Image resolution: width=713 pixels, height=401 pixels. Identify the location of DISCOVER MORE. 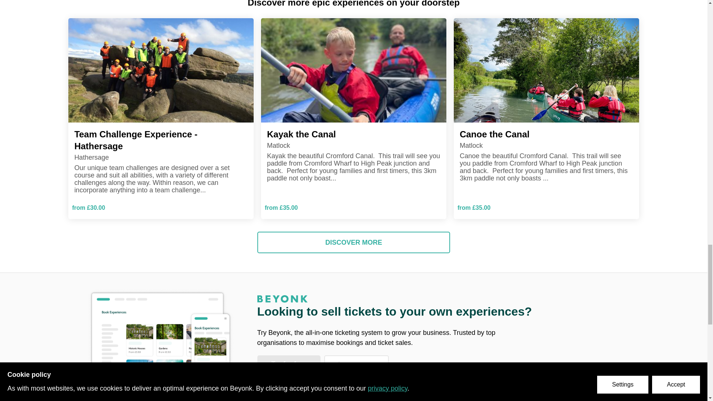
(354, 242).